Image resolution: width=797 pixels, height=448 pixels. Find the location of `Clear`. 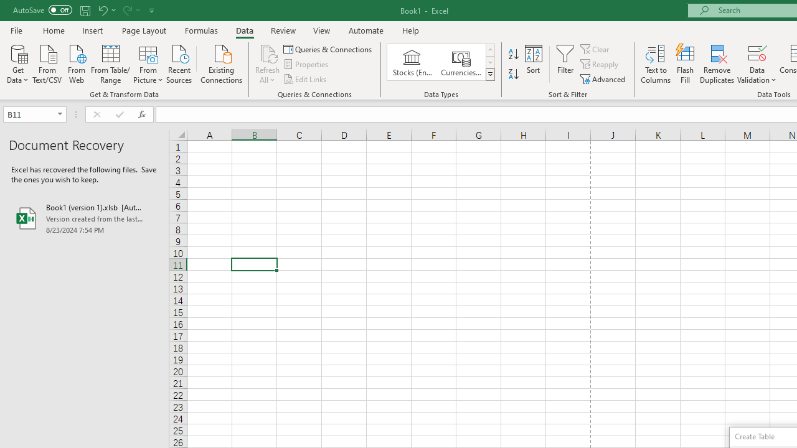

Clear is located at coordinates (596, 49).